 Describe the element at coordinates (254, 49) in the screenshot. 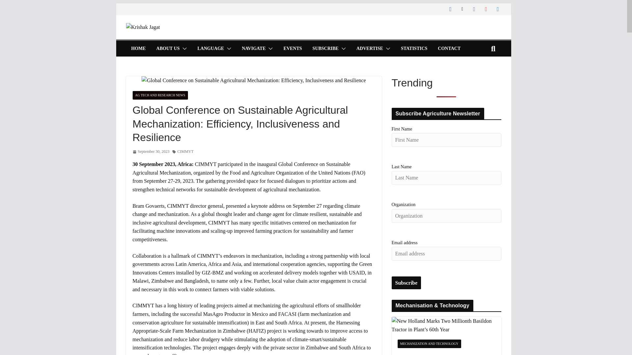

I see `NAVIGATE` at that location.